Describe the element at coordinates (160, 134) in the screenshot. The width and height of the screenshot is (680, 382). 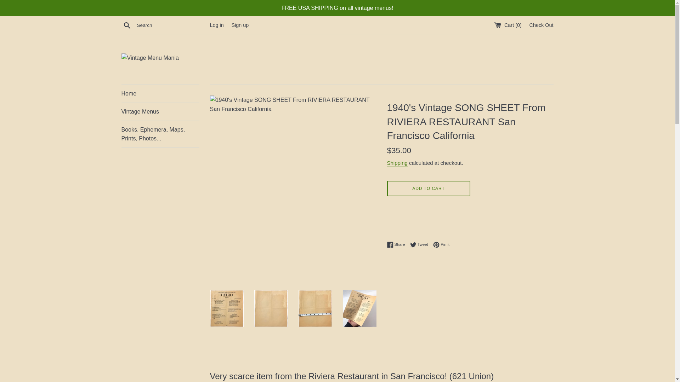
I see `Pin on Pinterest` at that location.